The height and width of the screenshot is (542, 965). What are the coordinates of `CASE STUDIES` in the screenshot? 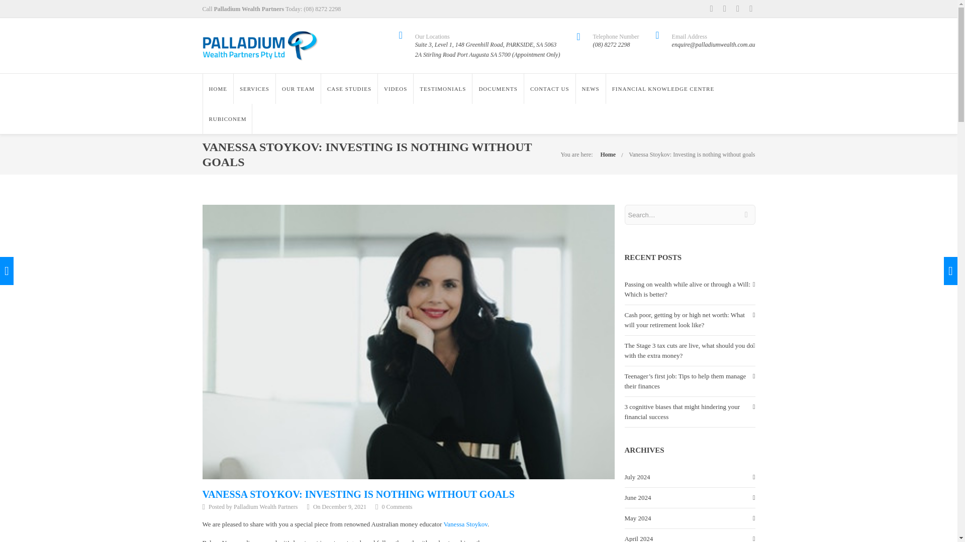 It's located at (349, 88).